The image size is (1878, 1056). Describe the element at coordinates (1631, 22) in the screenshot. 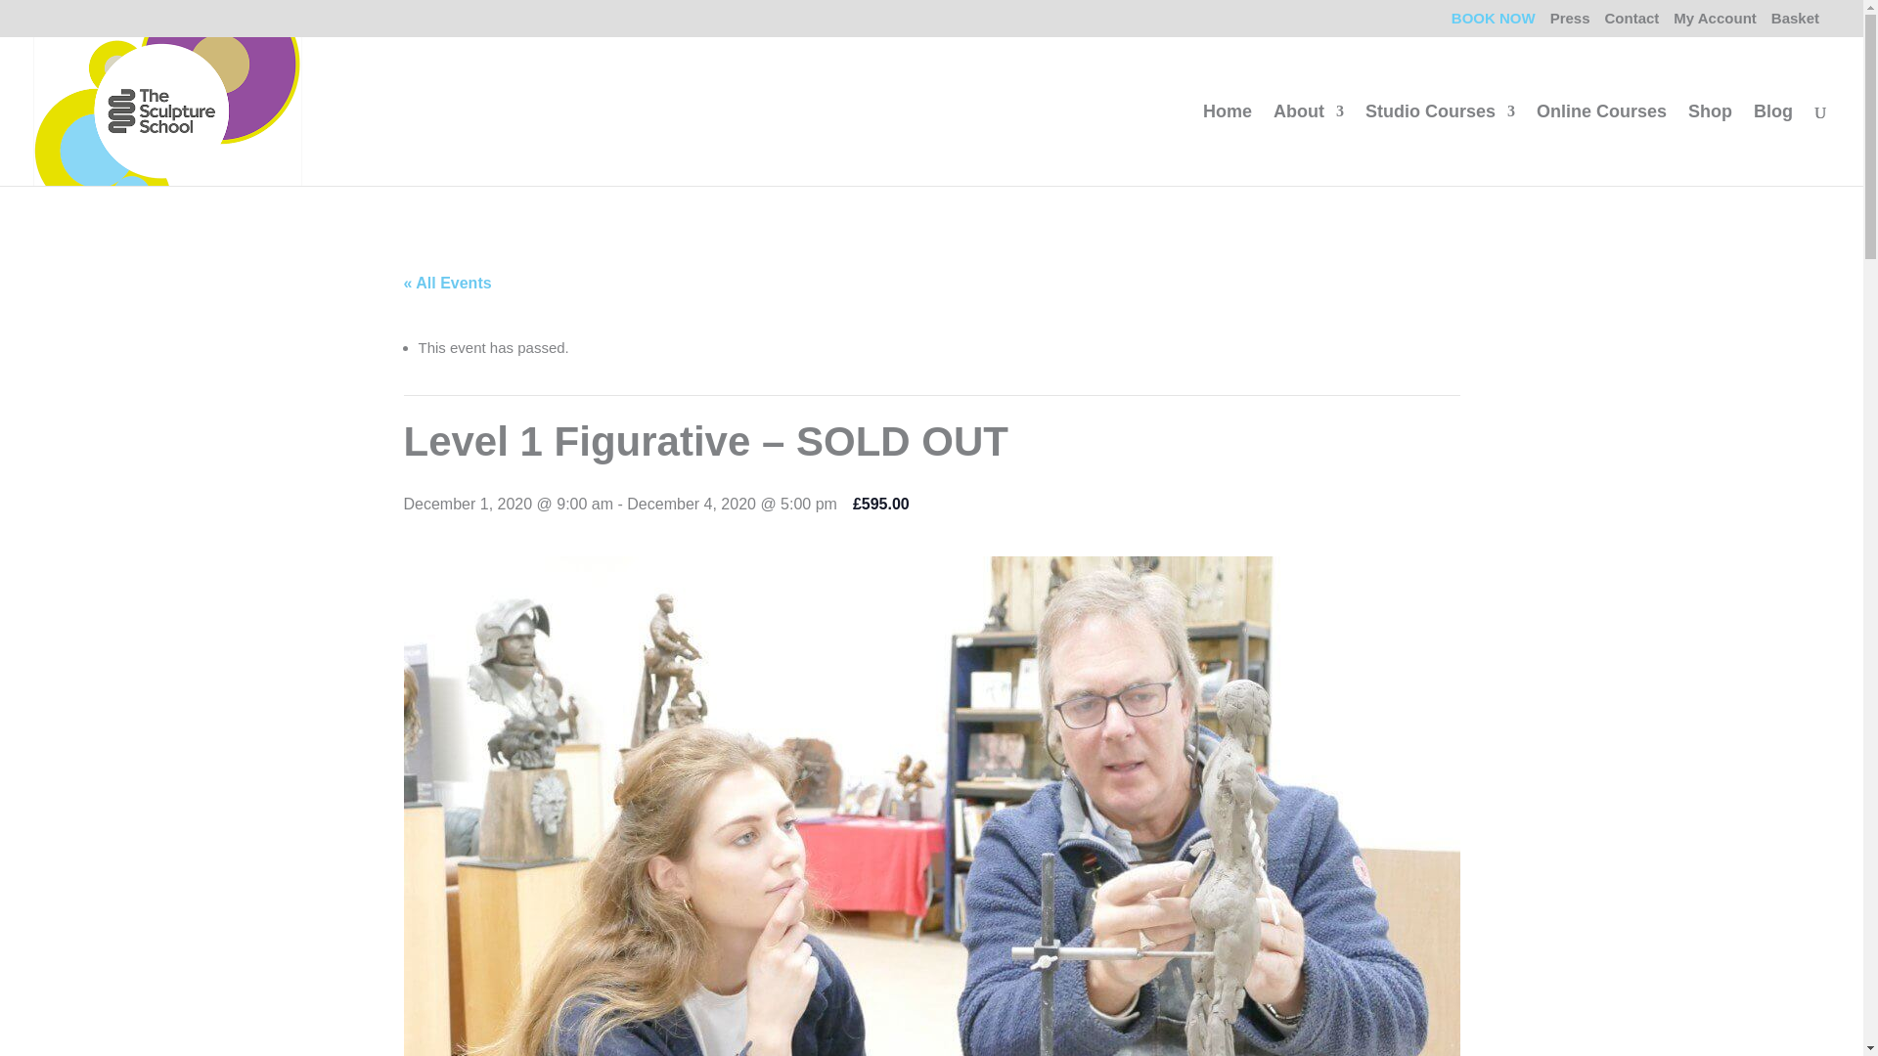

I see `Contact` at that location.